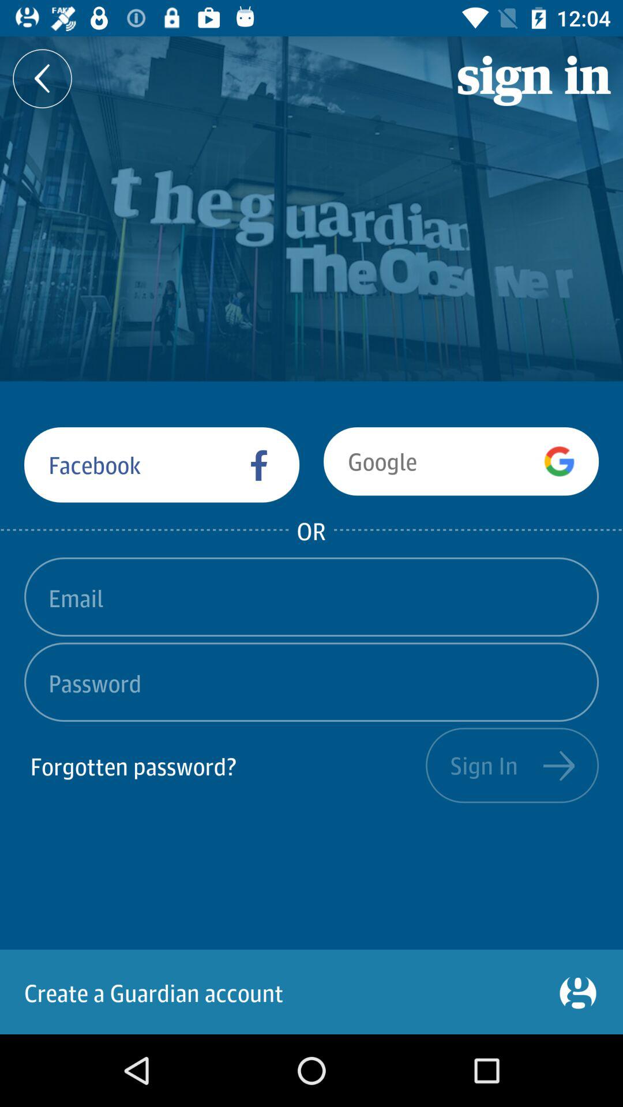 This screenshot has height=1107, width=623. I want to click on open the icon at the top left corner, so click(43, 78).